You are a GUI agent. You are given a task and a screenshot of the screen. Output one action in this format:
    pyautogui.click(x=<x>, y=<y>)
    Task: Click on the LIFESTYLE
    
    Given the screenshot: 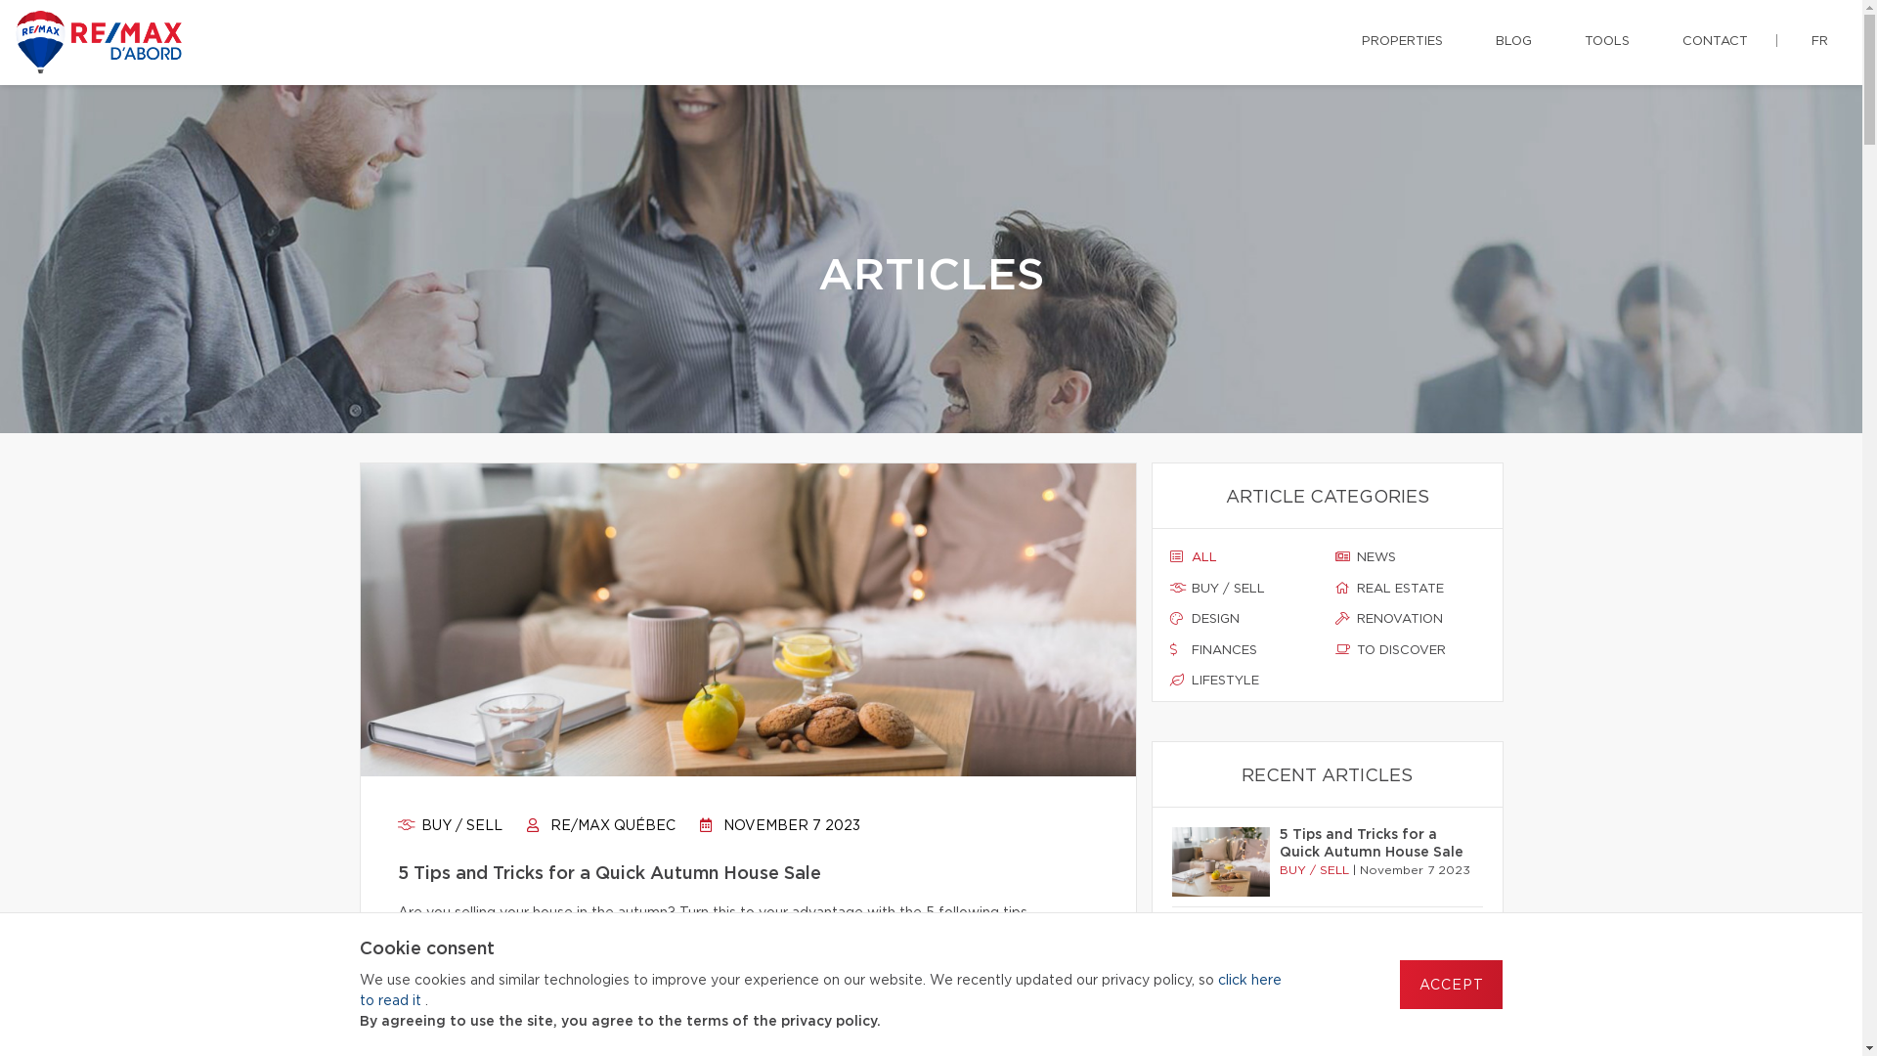 What is the action you would take?
    pyautogui.click(x=1244, y=682)
    